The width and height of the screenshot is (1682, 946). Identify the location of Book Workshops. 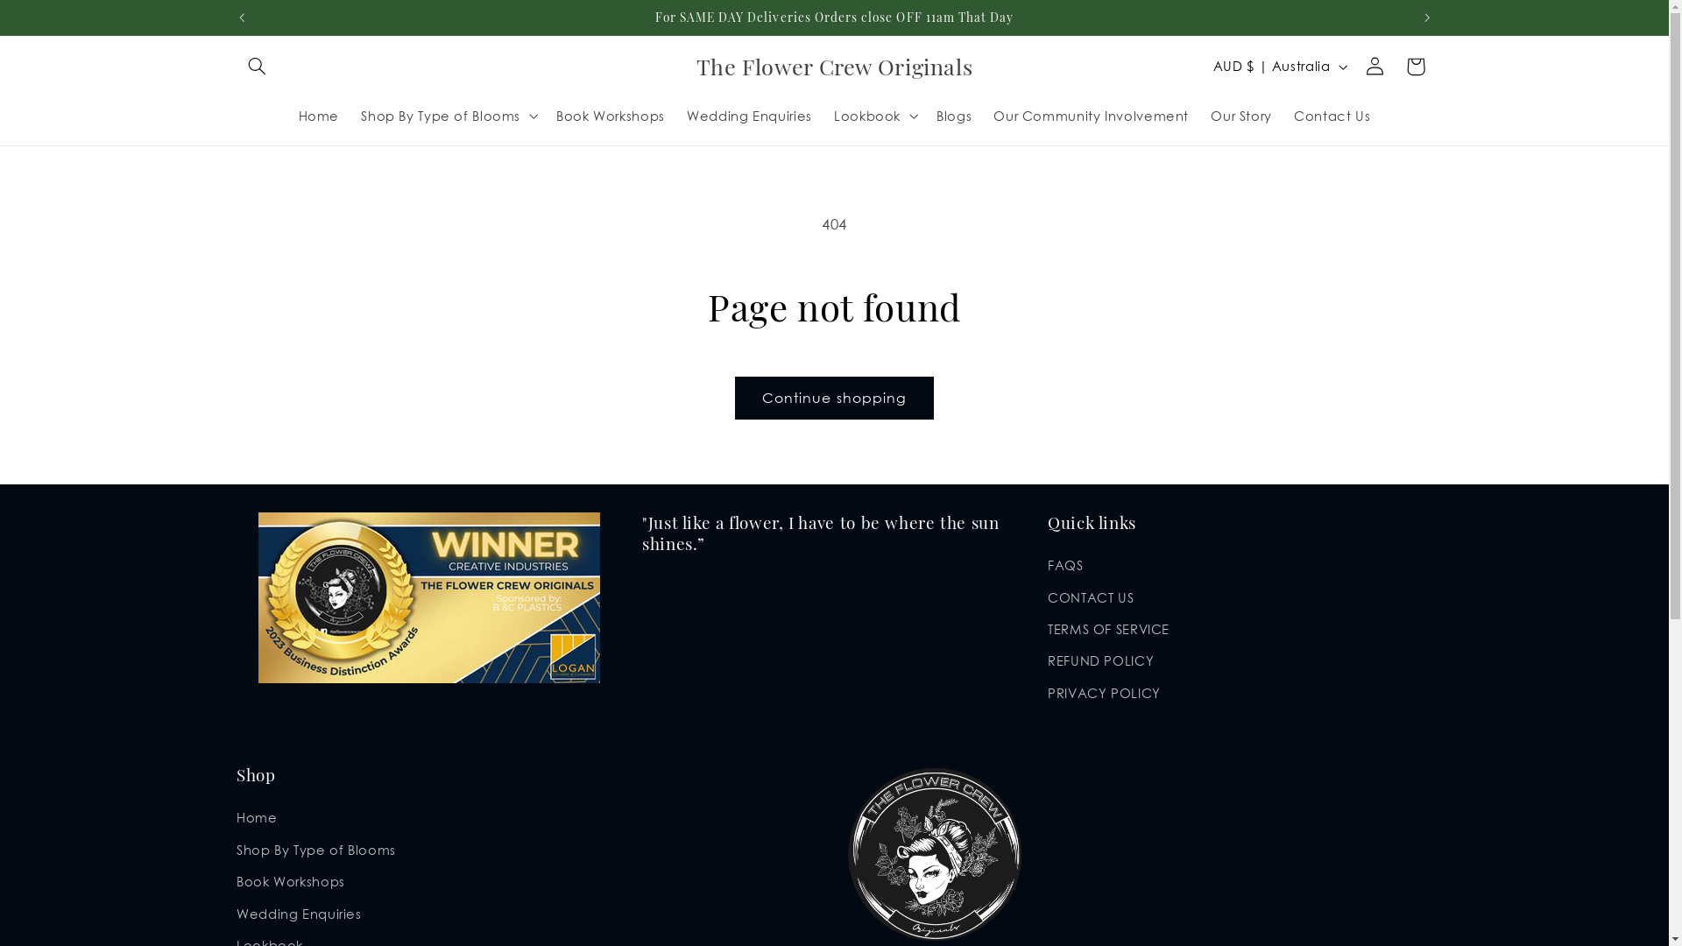
(291, 882).